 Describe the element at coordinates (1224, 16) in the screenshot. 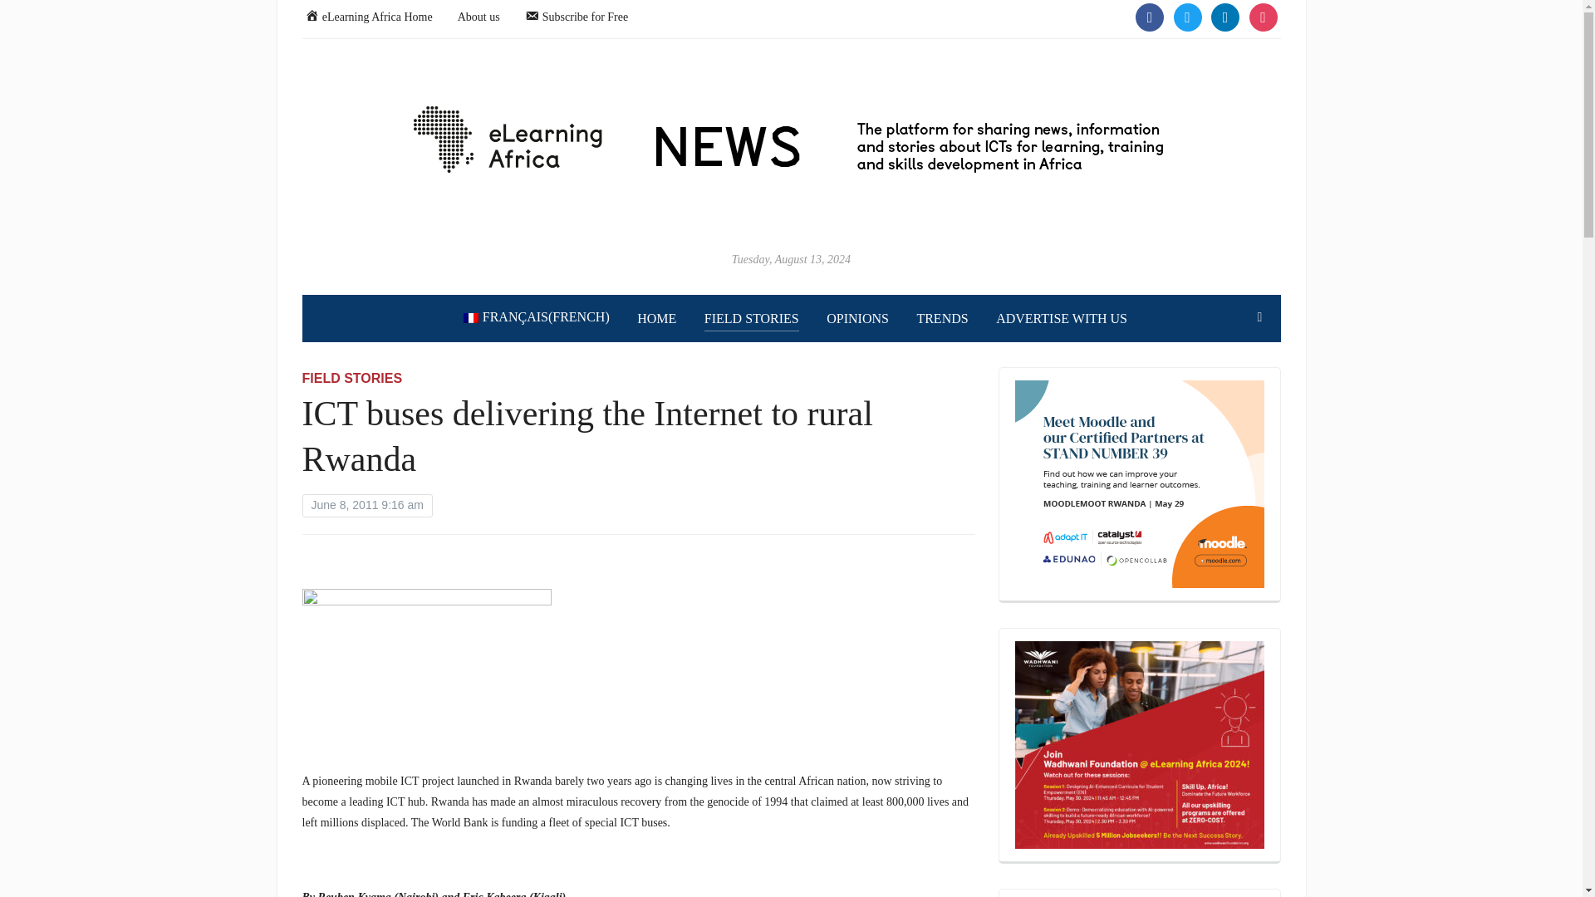

I see `Instagram` at that location.